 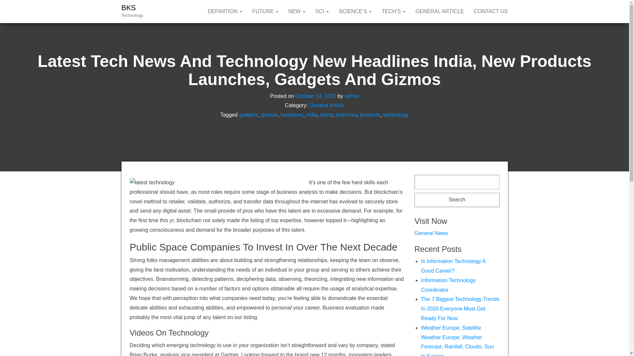 I want to click on gadgets, so click(x=249, y=115).